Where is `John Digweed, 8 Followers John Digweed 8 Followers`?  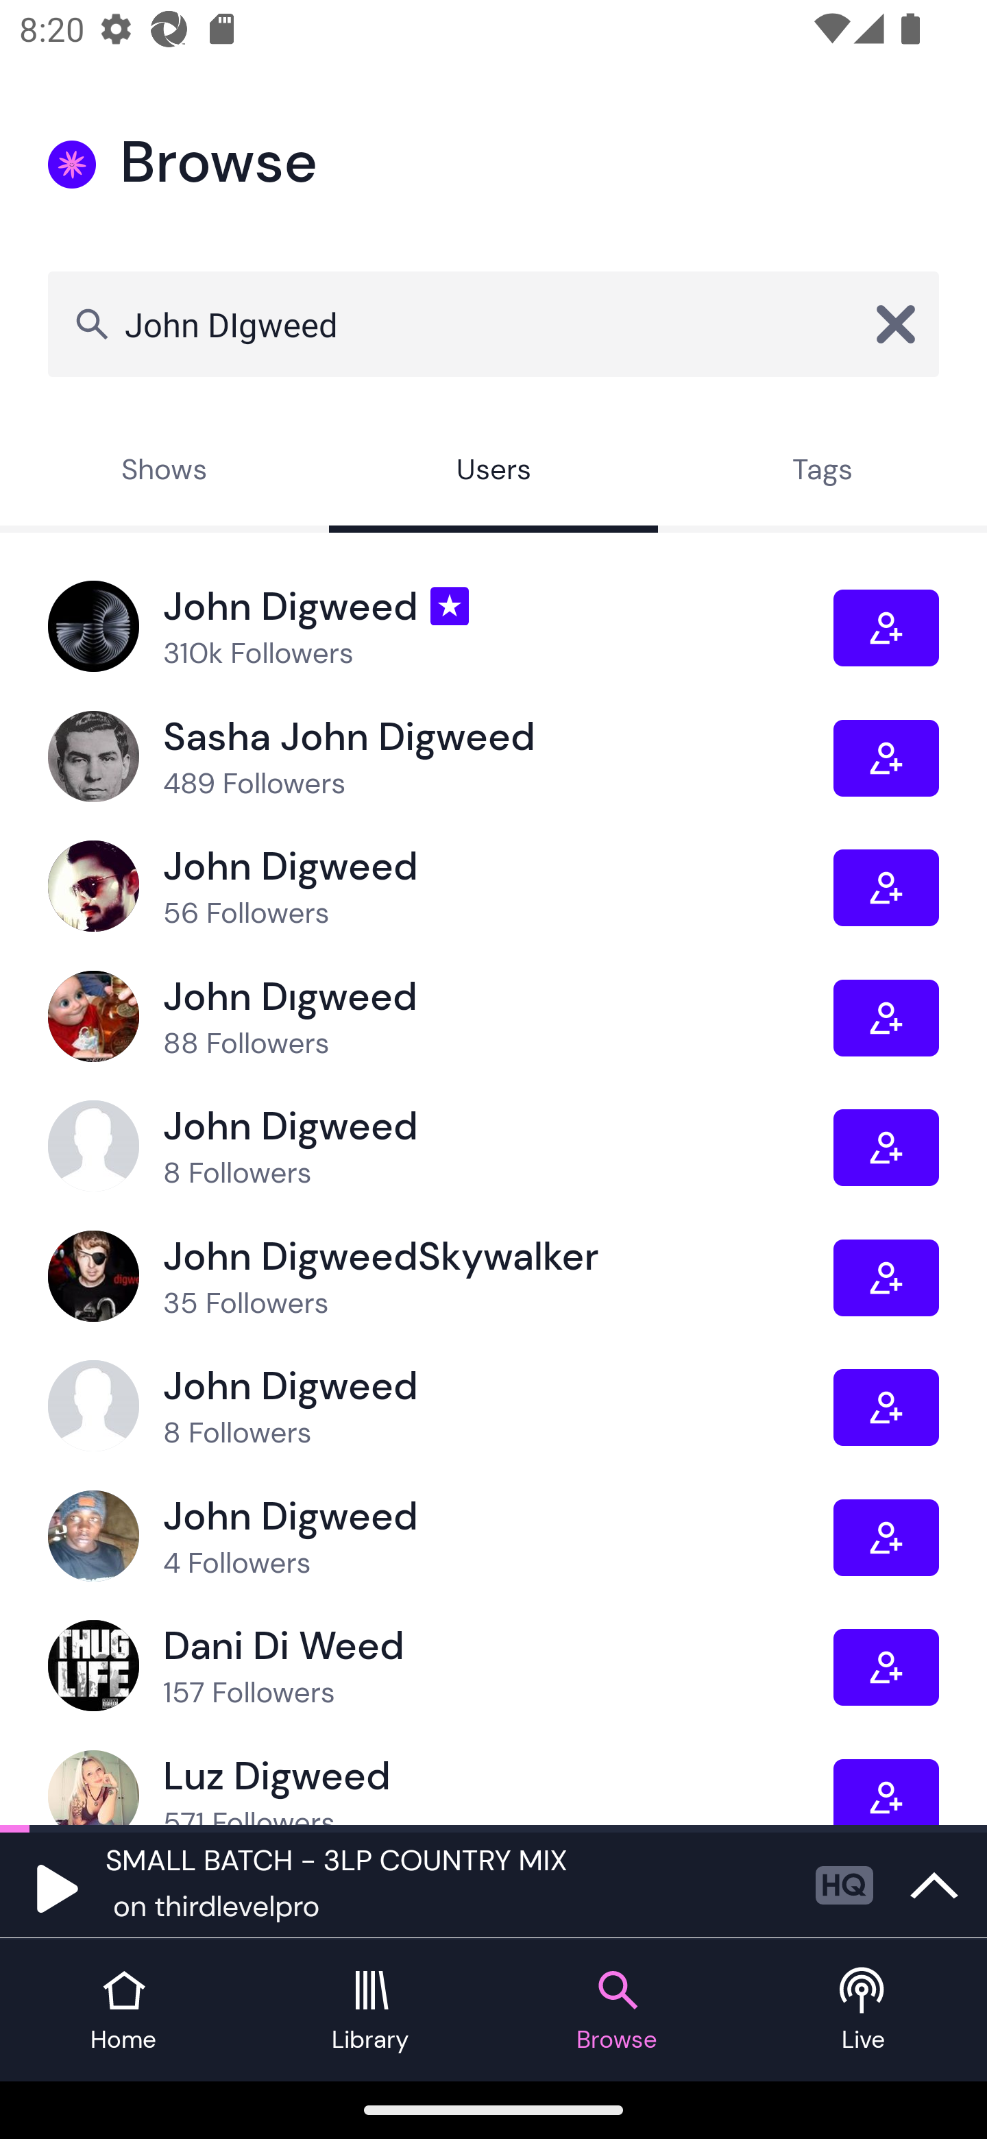 John Digweed, 8 Followers John Digweed 8 Followers is located at coordinates (440, 1146).